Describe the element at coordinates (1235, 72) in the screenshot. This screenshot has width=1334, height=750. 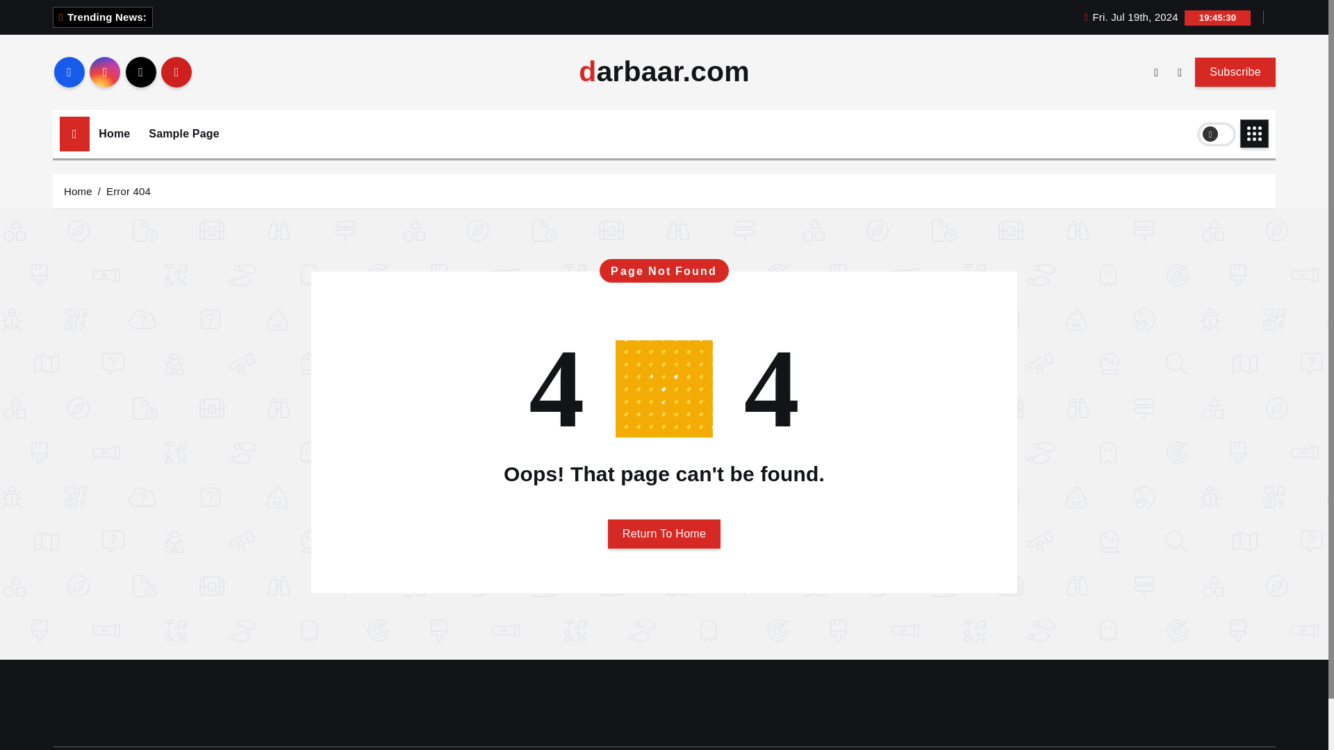
I see `Subscribe` at that location.